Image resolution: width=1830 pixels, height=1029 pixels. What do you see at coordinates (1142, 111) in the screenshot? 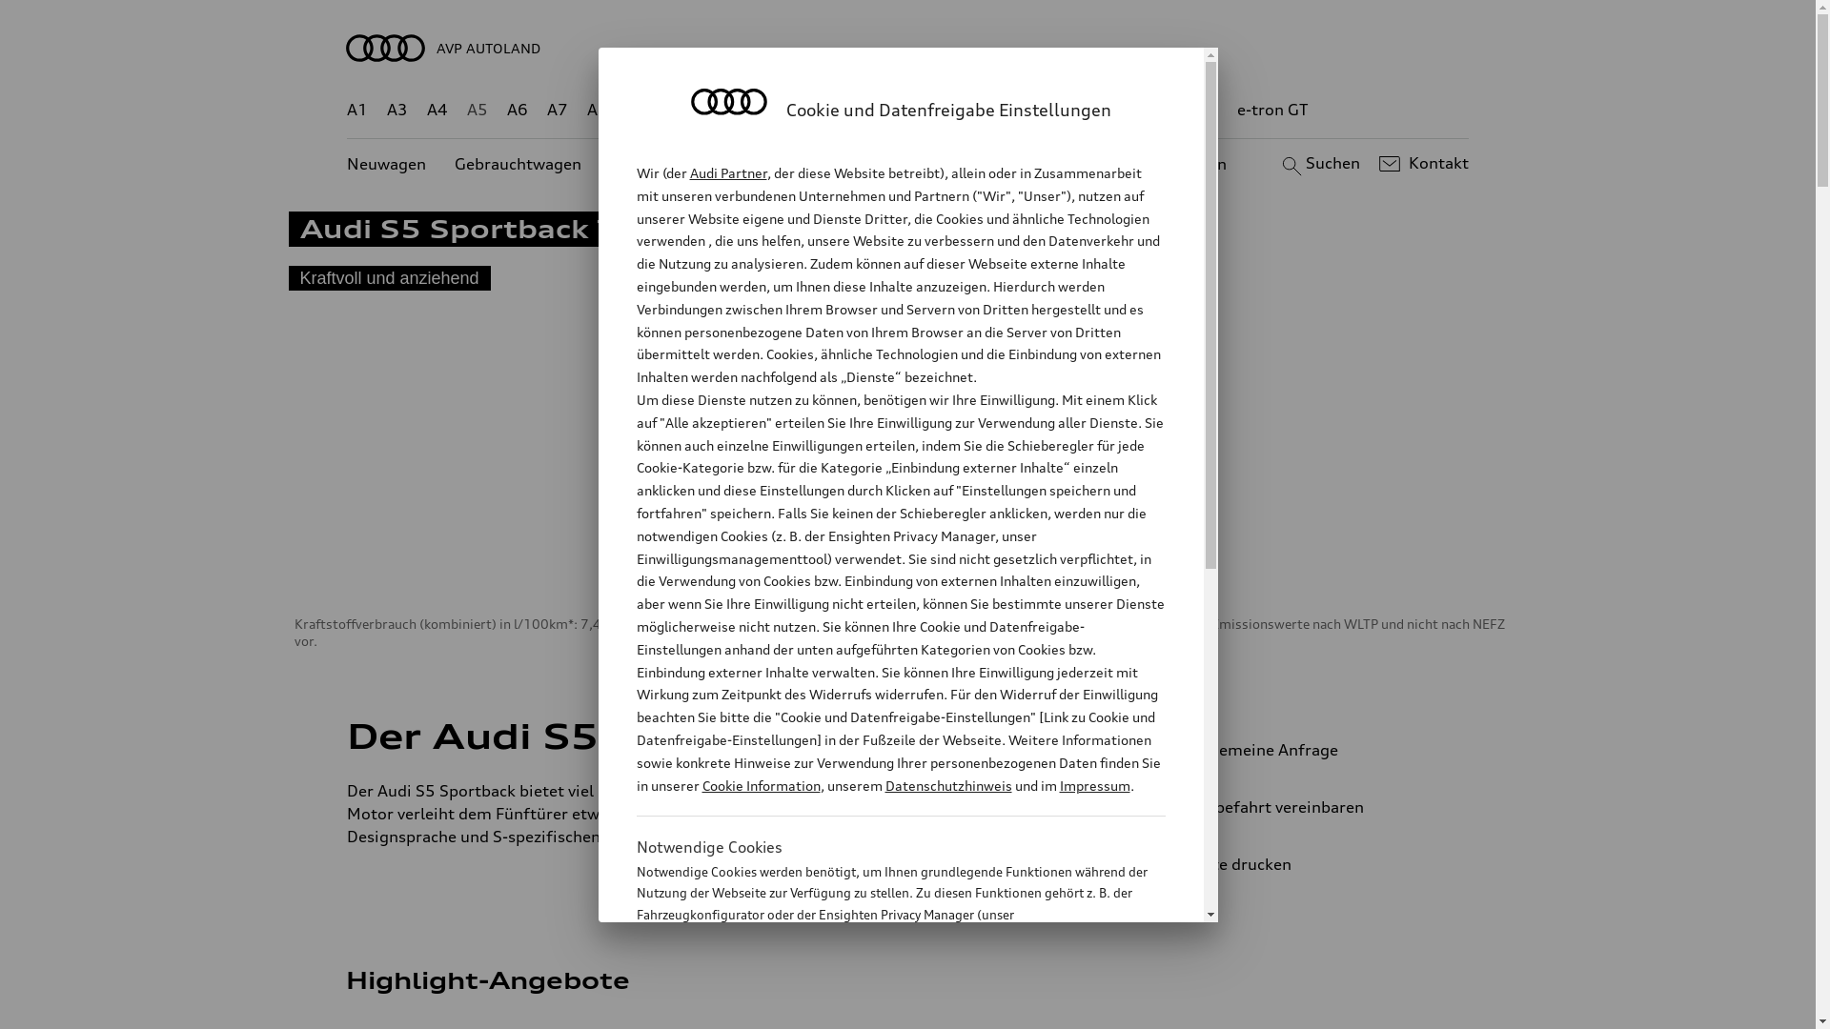
I see `RS` at bounding box center [1142, 111].